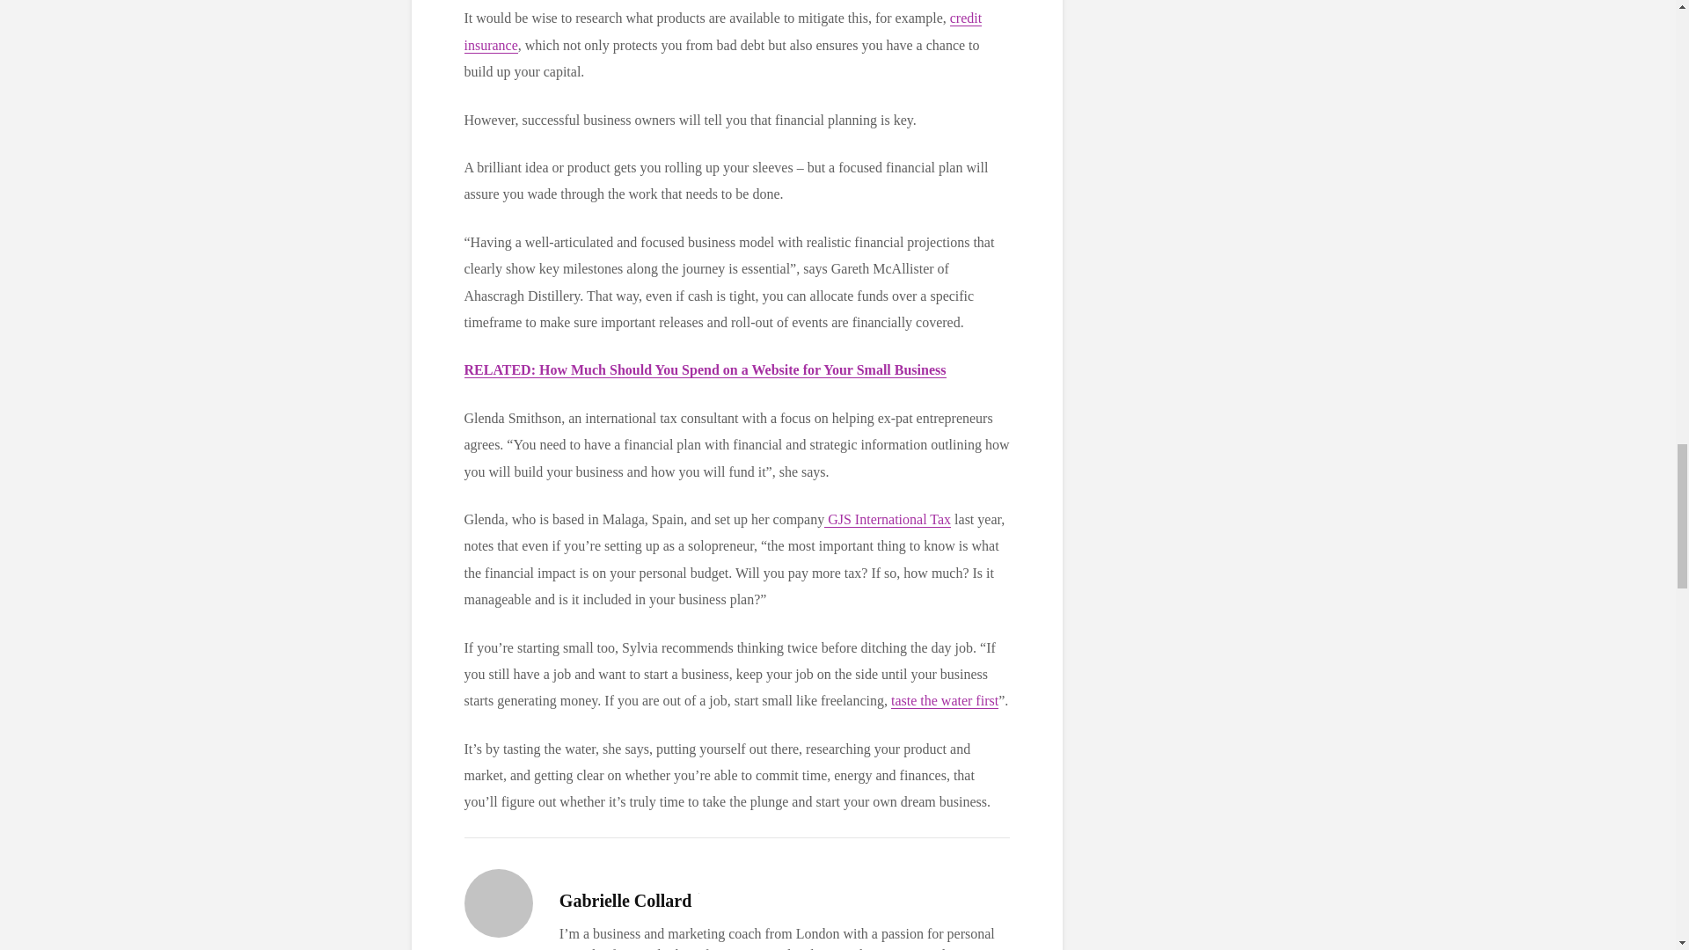 This screenshot has width=1689, height=950. Describe the element at coordinates (723, 32) in the screenshot. I see `credit insurance` at that location.